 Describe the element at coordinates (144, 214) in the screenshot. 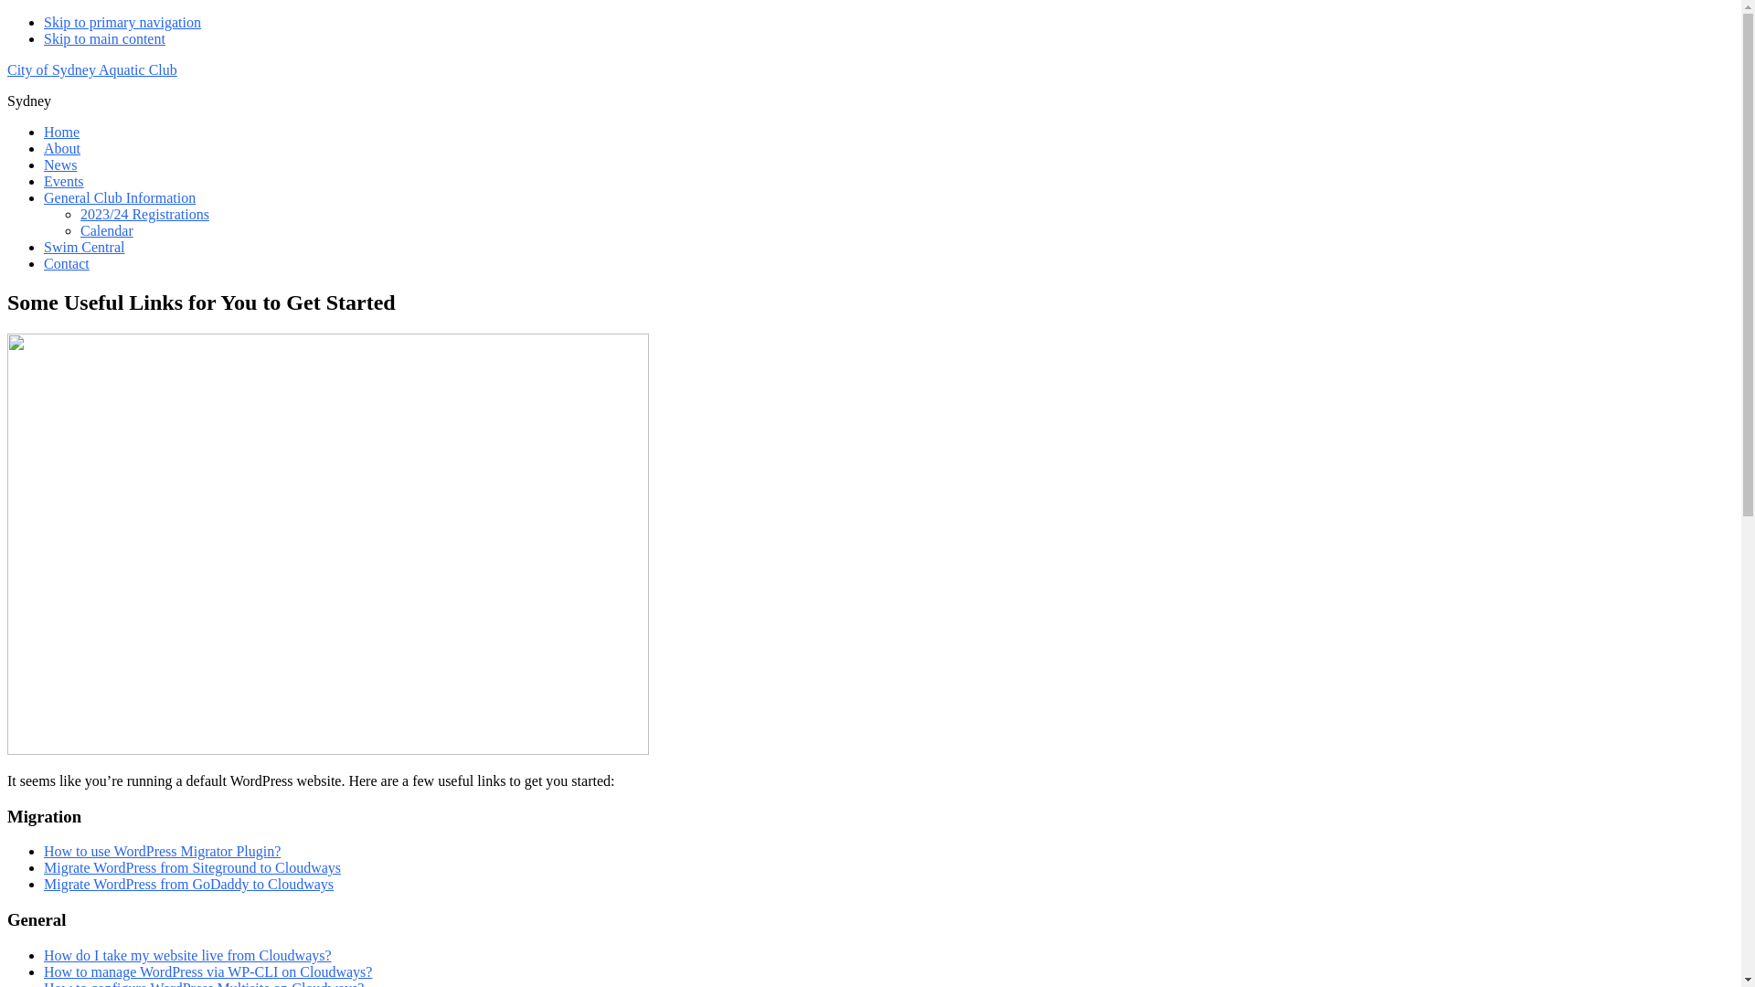

I see `2023/24 Registrations` at that location.